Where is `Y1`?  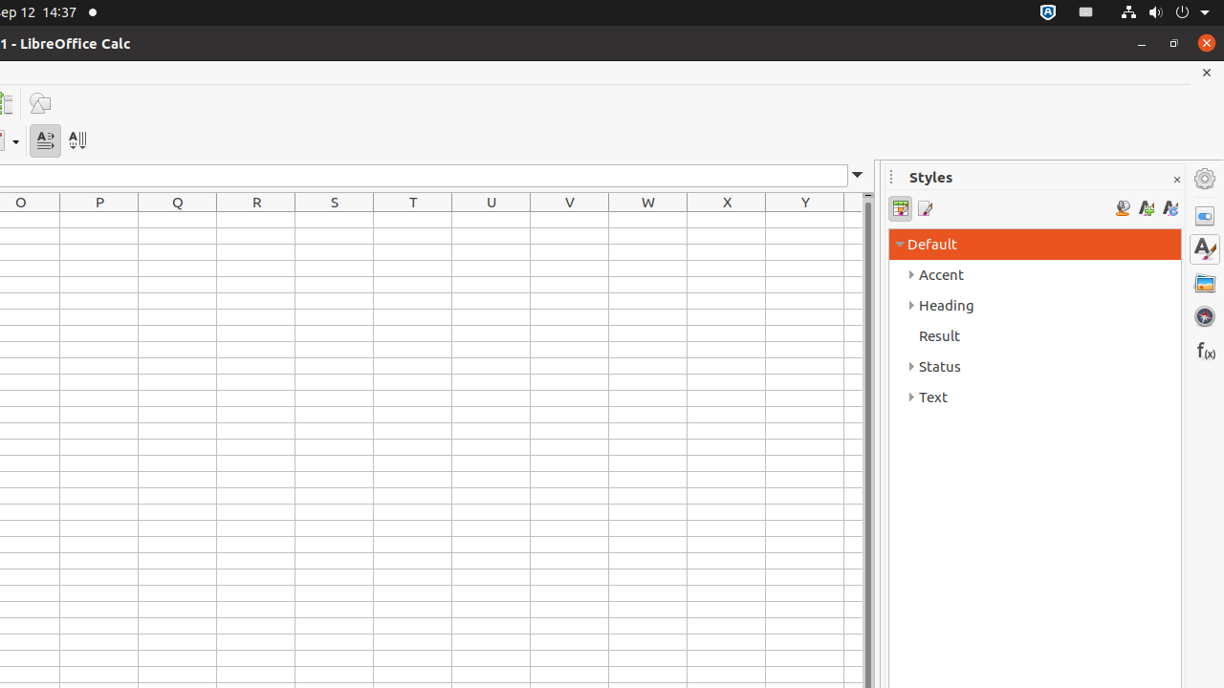
Y1 is located at coordinates (805, 220).